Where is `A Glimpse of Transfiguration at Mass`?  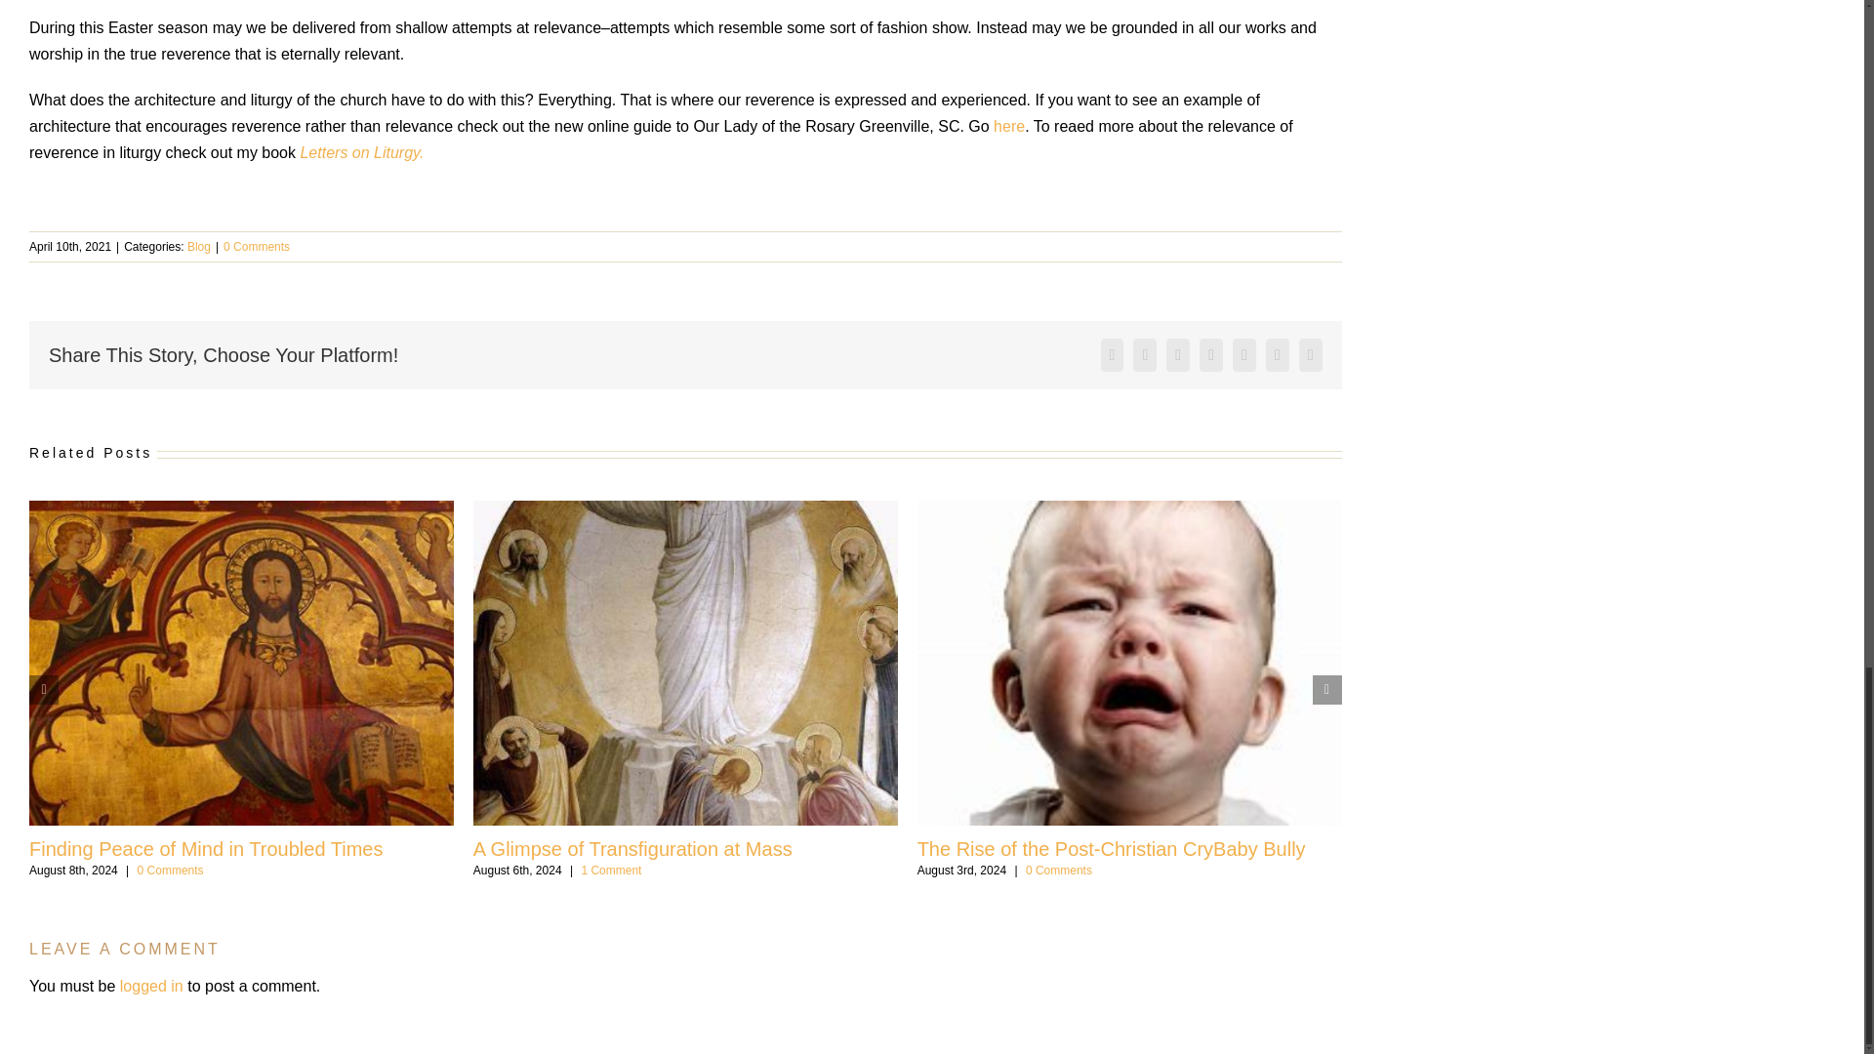
A Glimpse of Transfiguration at Mass is located at coordinates (632, 849).